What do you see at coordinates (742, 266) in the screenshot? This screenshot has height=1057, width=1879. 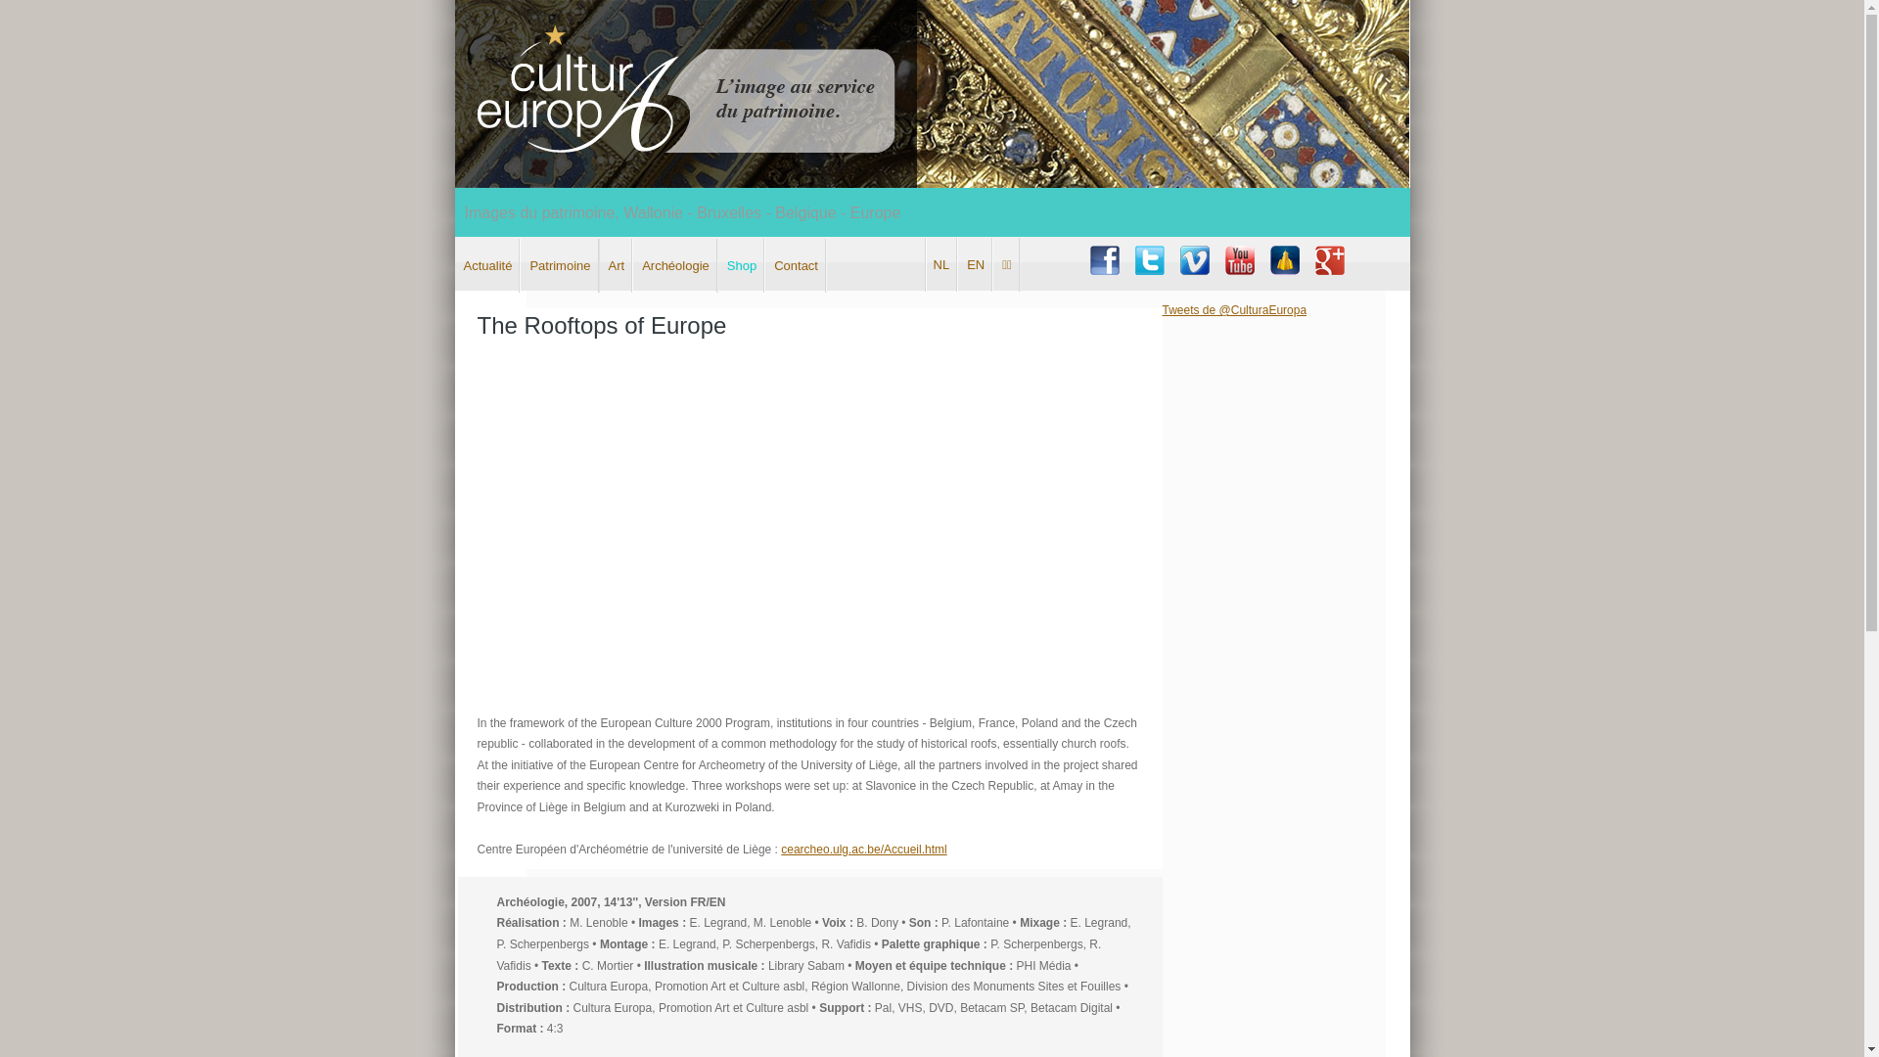 I see `Shop` at bounding box center [742, 266].